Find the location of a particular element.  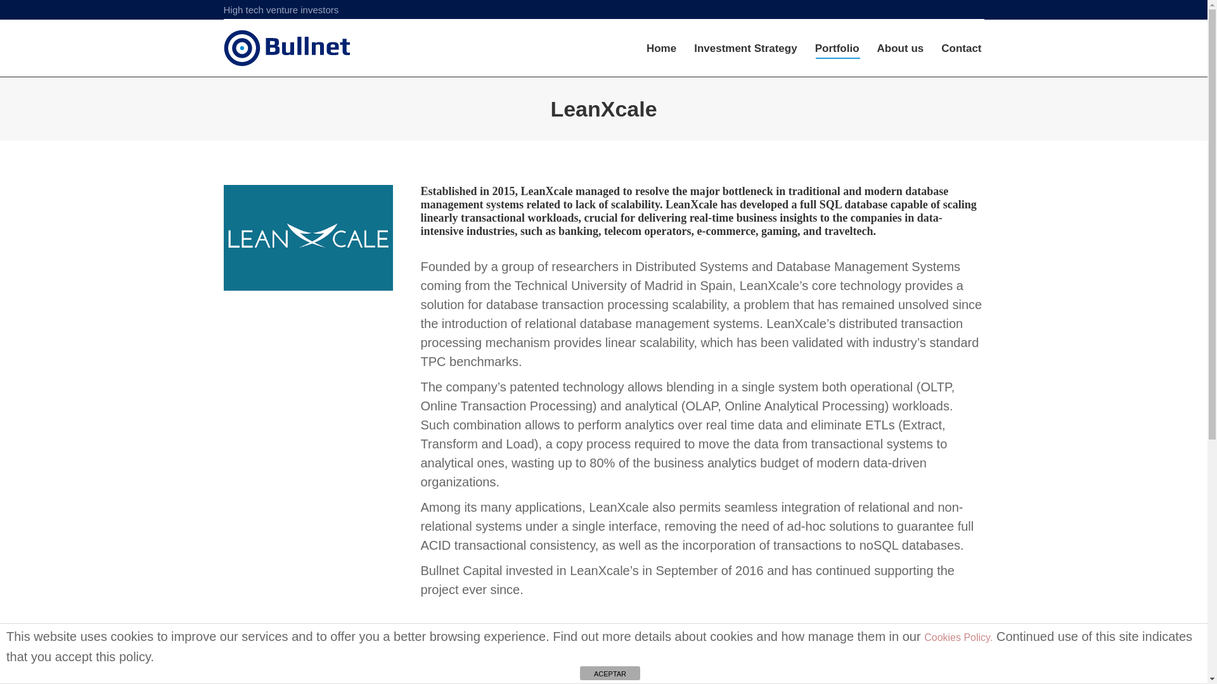

Portfolio is located at coordinates (837, 47).